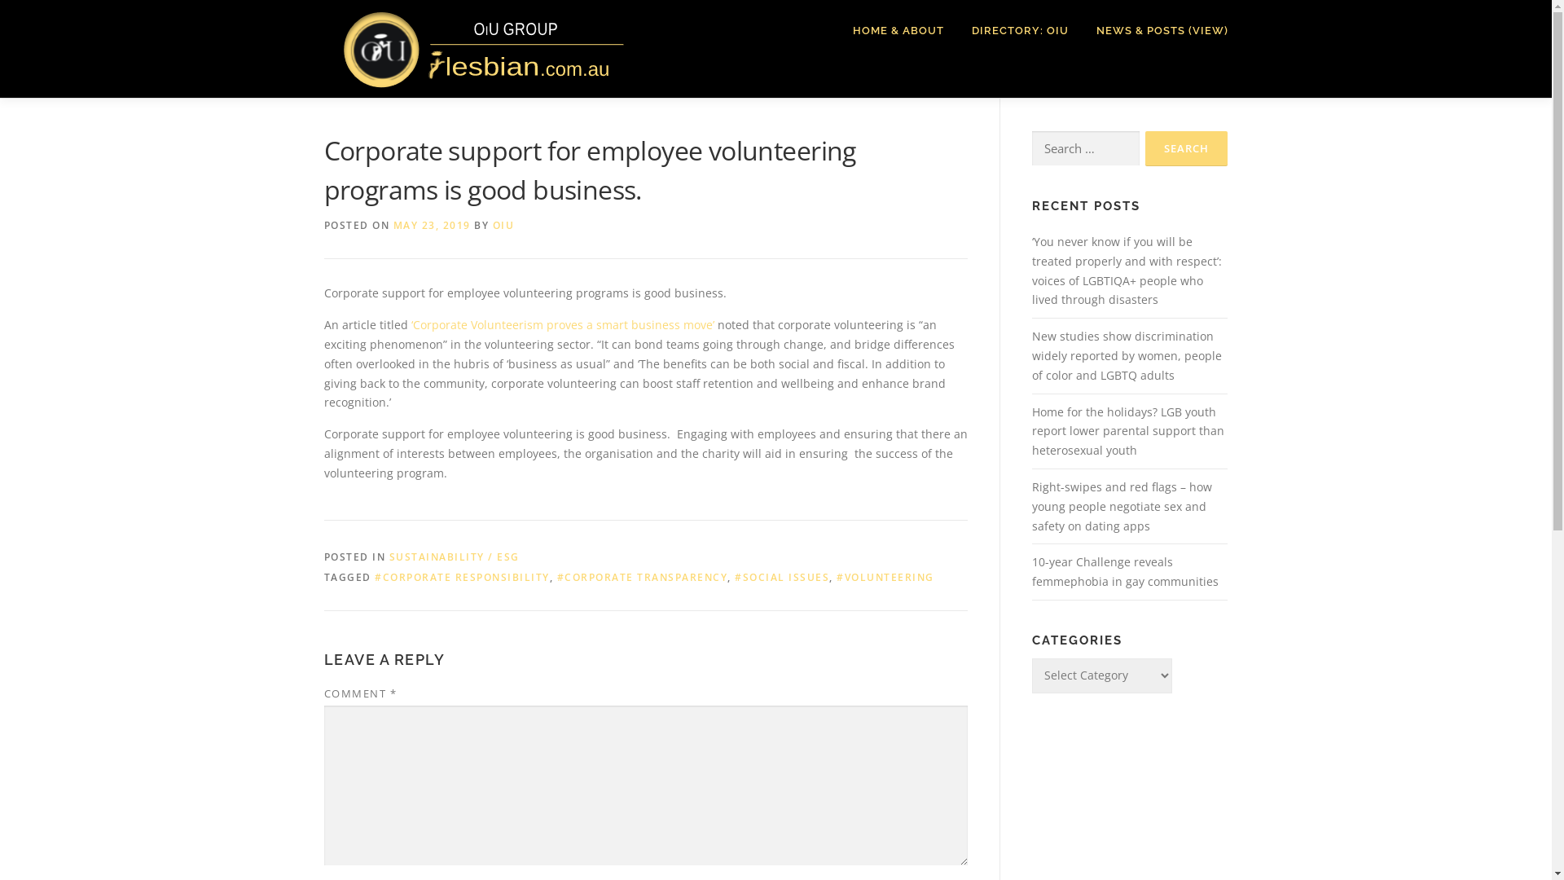 The image size is (1564, 880). What do you see at coordinates (643, 577) in the screenshot?
I see `#CORPORATE TRANSPARENCY` at bounding box center [643, 577].